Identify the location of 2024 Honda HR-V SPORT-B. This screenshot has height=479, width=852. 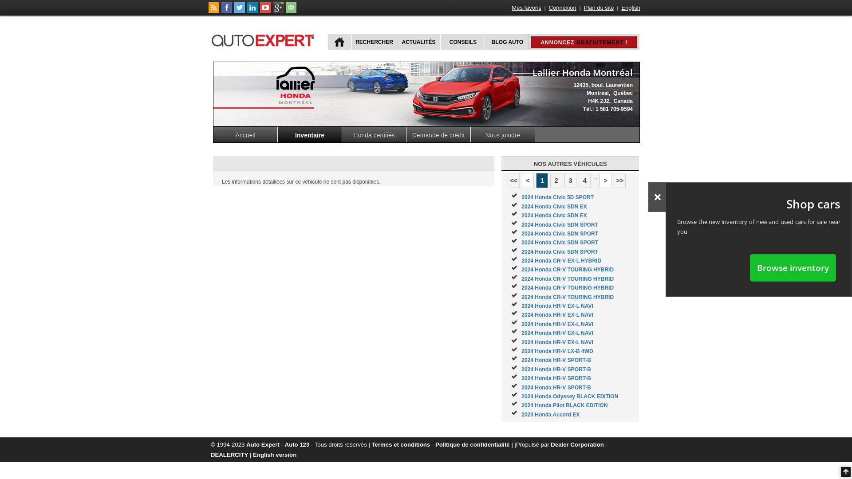
(556, 378).